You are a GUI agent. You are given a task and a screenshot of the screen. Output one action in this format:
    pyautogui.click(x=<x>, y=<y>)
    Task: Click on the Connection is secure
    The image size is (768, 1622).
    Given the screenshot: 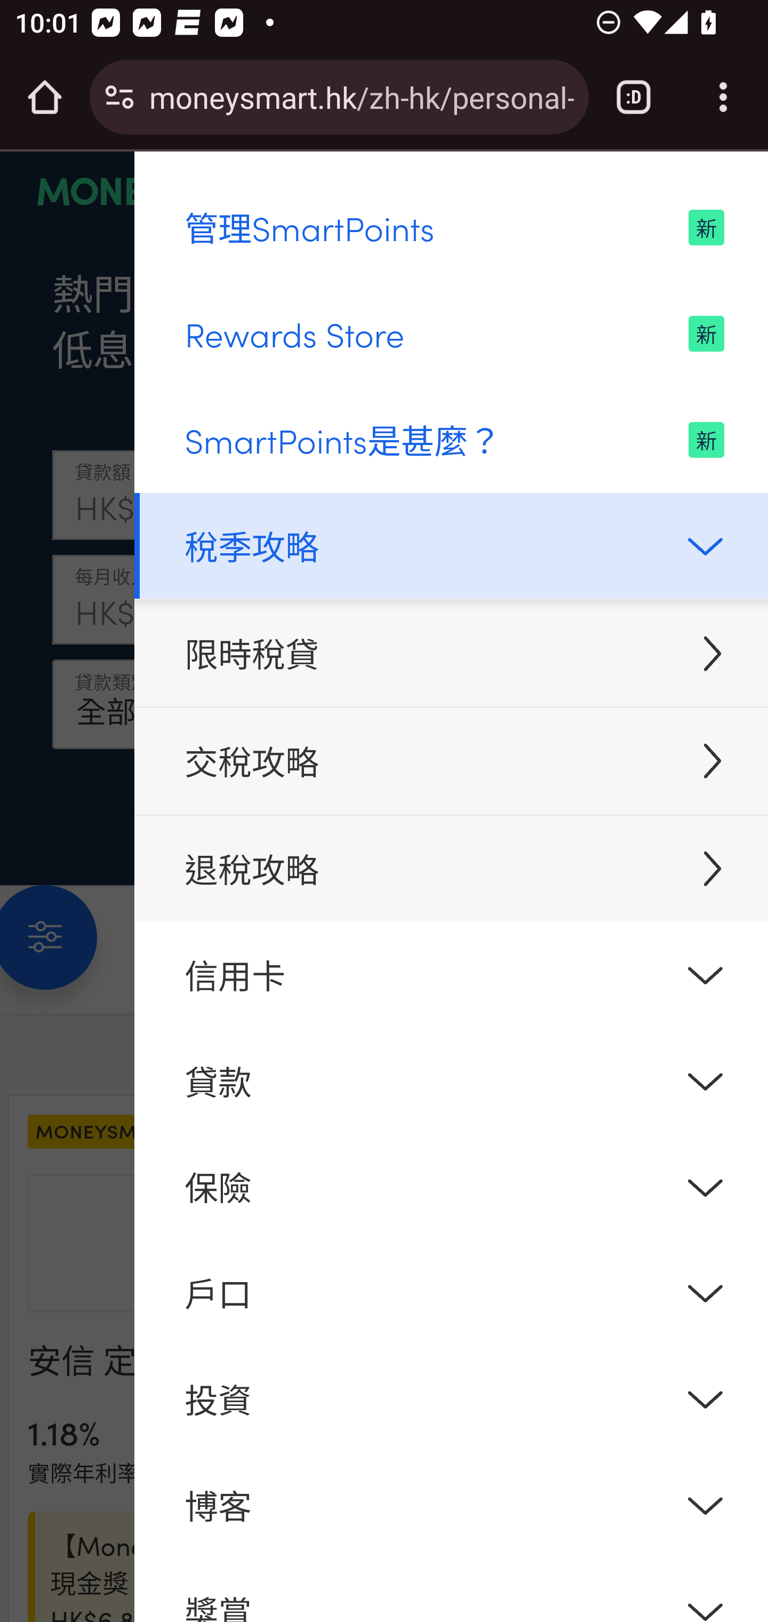 What is the action you would take?
    pyautogui.click(x=119, y=97)
    